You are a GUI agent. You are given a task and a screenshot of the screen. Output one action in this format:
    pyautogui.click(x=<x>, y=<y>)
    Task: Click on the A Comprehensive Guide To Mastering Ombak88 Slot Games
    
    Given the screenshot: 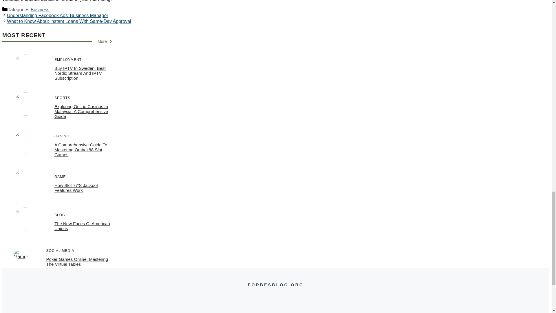 What is the action you would take?
    pyautogui.click(x=81, y=150)
    